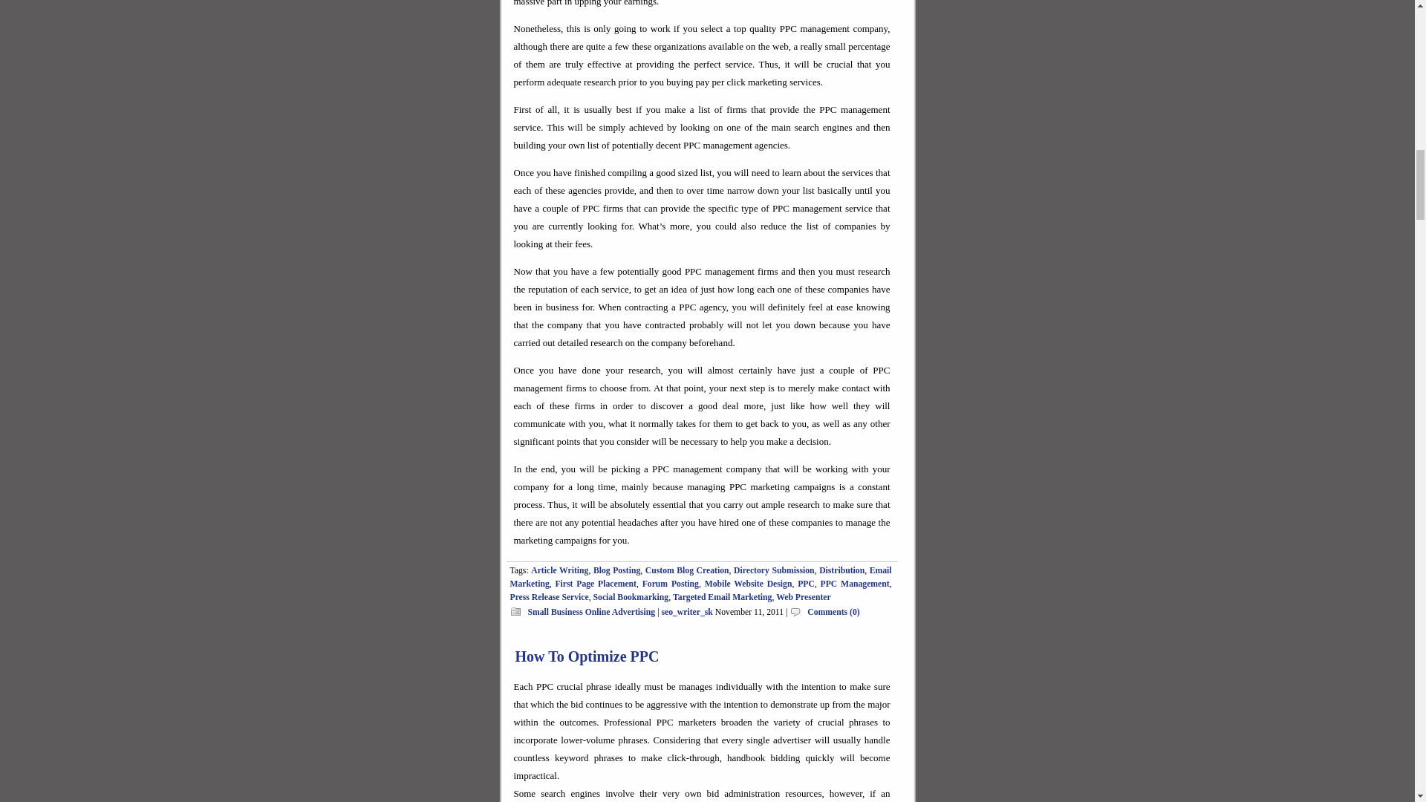 The height and width of the screenshot is (802, 1426). I want to click on Forum Posting, so click(670, 584).